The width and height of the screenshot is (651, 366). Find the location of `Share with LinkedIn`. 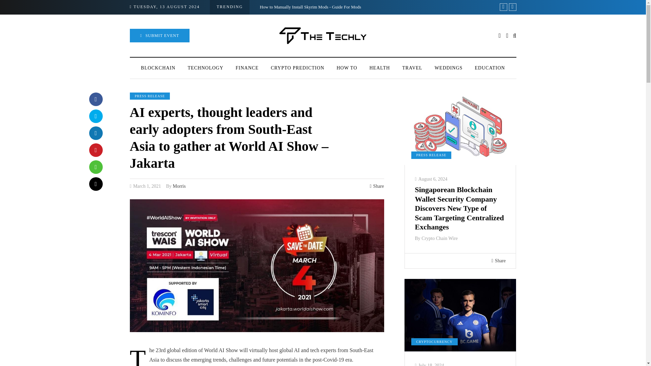

Share with LinkedIn is located at coordinates (95, 133).